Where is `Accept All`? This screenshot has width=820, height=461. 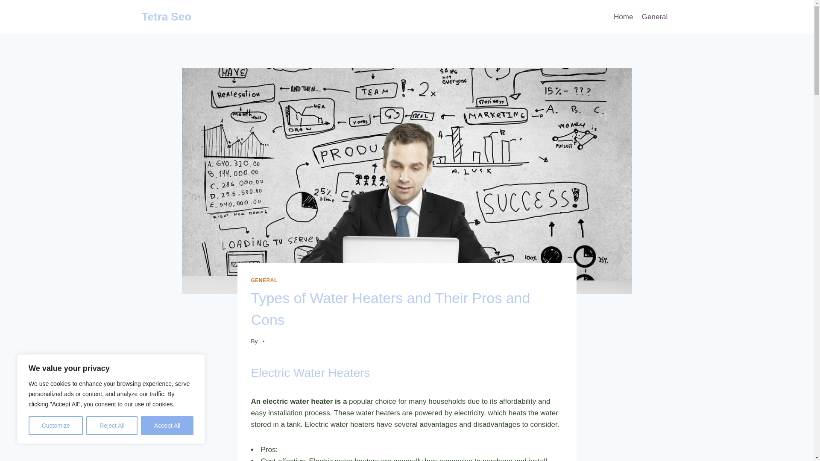
Accept All is located at coordinates (167, 426).